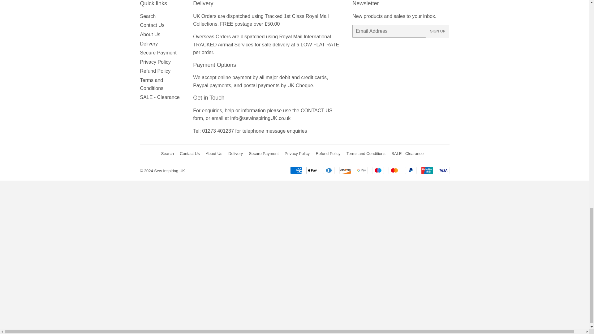 The height and width of the screenshot is (334, 594). Describe the element at coordinates (329, 170) in the screenshot. I see `Diners Club` at that location.